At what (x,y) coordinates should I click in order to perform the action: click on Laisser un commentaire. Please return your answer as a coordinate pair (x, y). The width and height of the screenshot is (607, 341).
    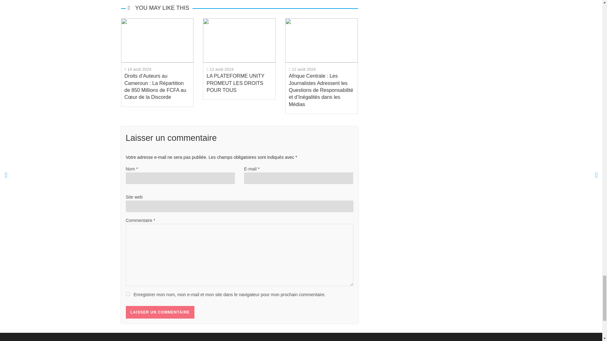
    Looking at the image, I should click on (160, 312).